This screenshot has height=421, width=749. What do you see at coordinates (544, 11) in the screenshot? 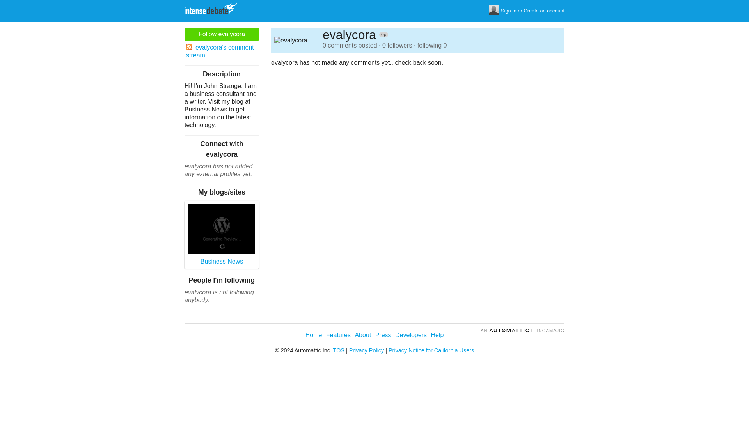
I see `Create an account` at bounding box center [544, 11].